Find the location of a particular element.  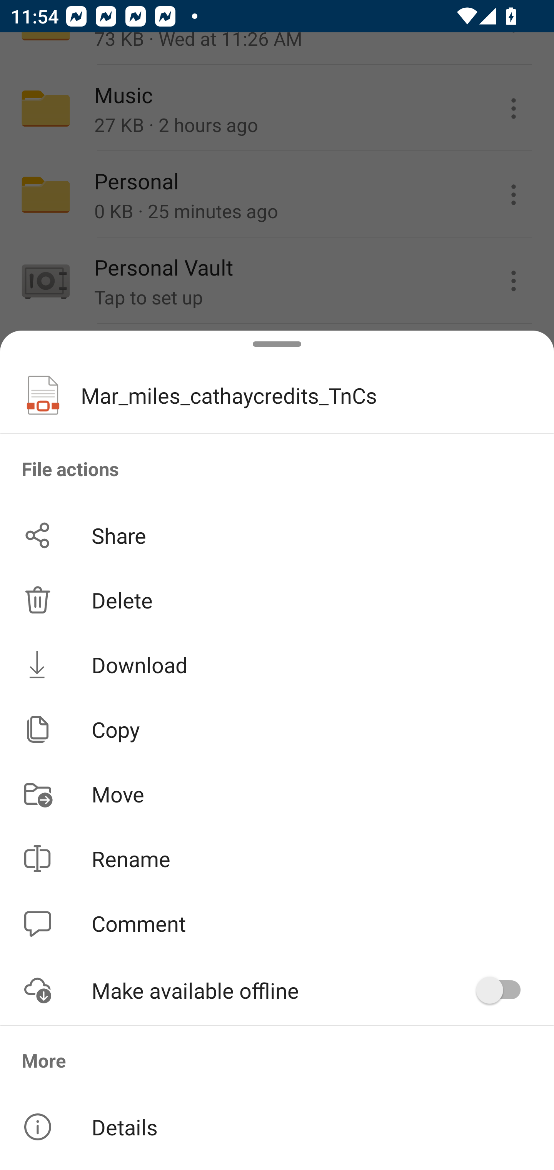

Share button Share is located at coordinates (277, 535).